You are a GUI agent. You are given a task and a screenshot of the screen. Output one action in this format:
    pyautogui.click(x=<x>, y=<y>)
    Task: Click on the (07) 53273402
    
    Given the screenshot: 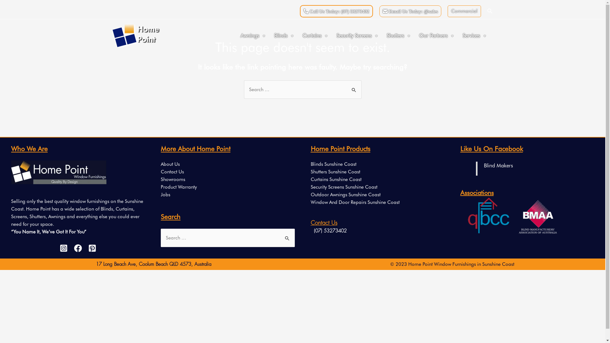 What is the action you would take?
    pyautogui.click(x=329, y=231)
    